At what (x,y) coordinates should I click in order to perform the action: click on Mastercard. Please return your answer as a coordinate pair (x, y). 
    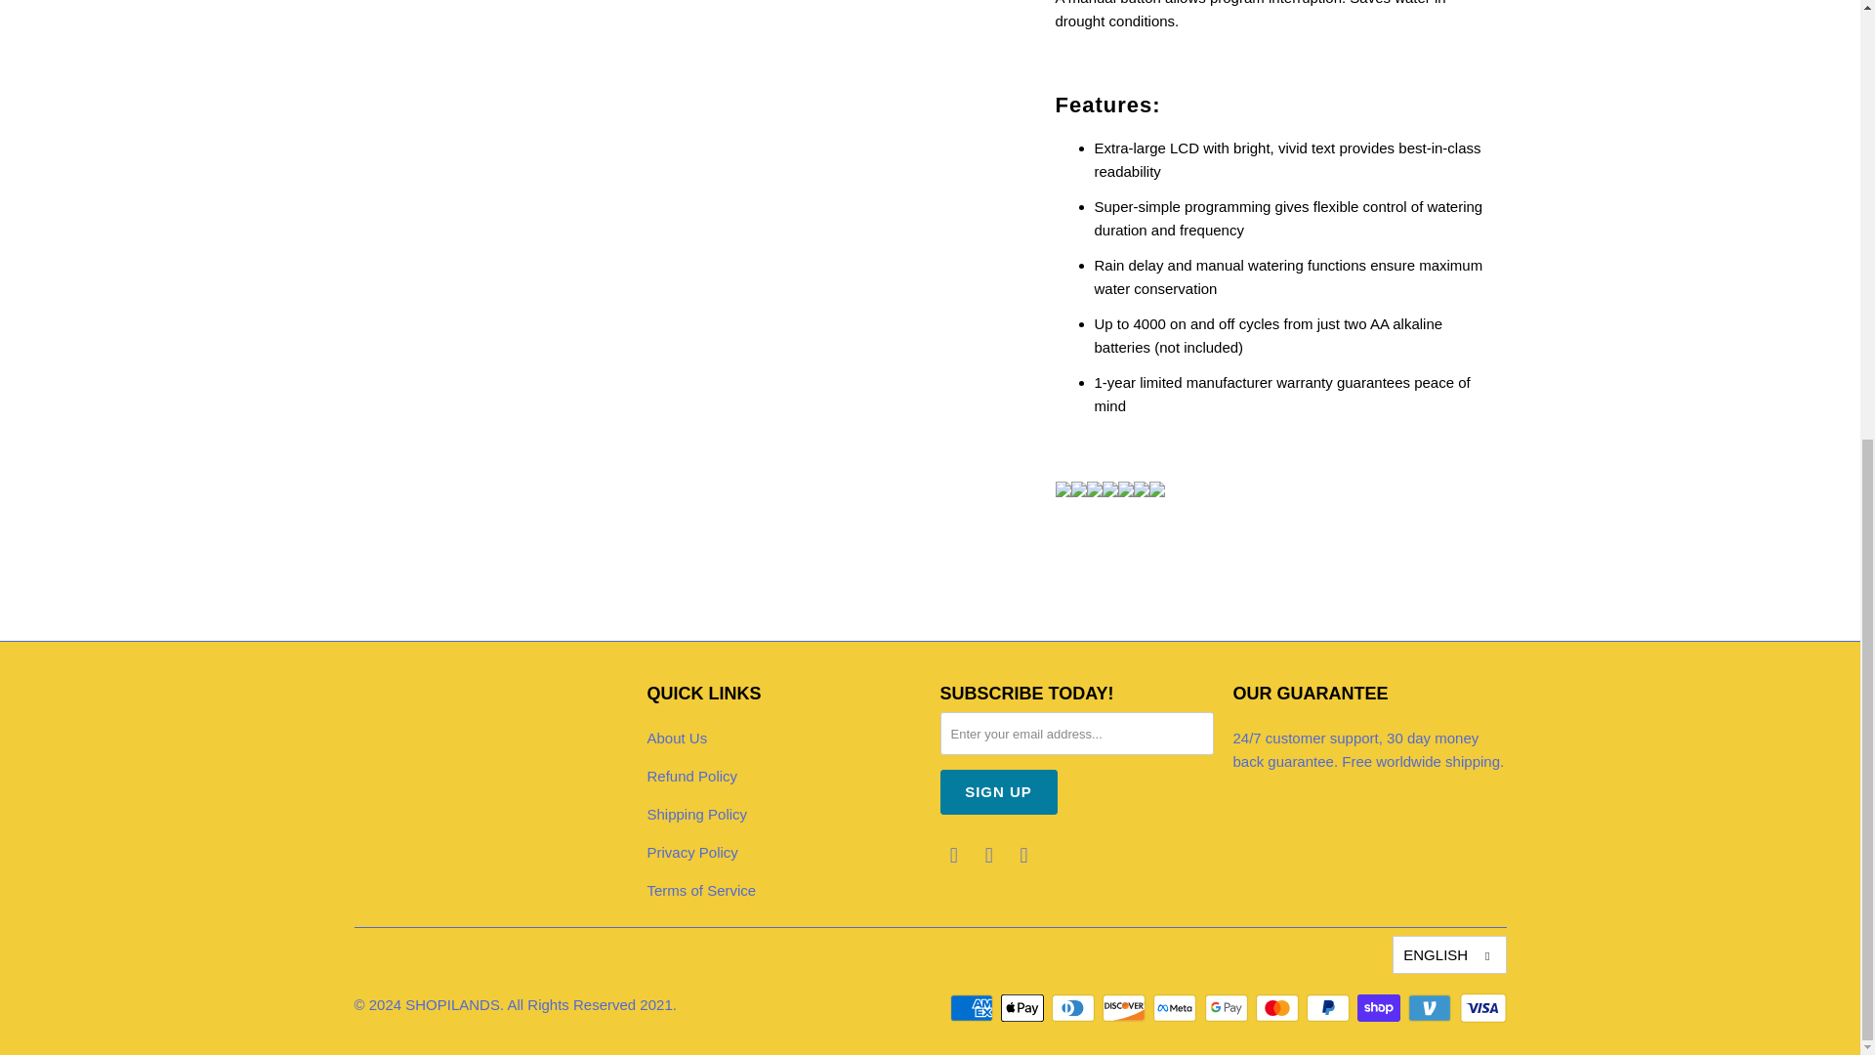
    Looking at the image, I should click on (1279, 1008).